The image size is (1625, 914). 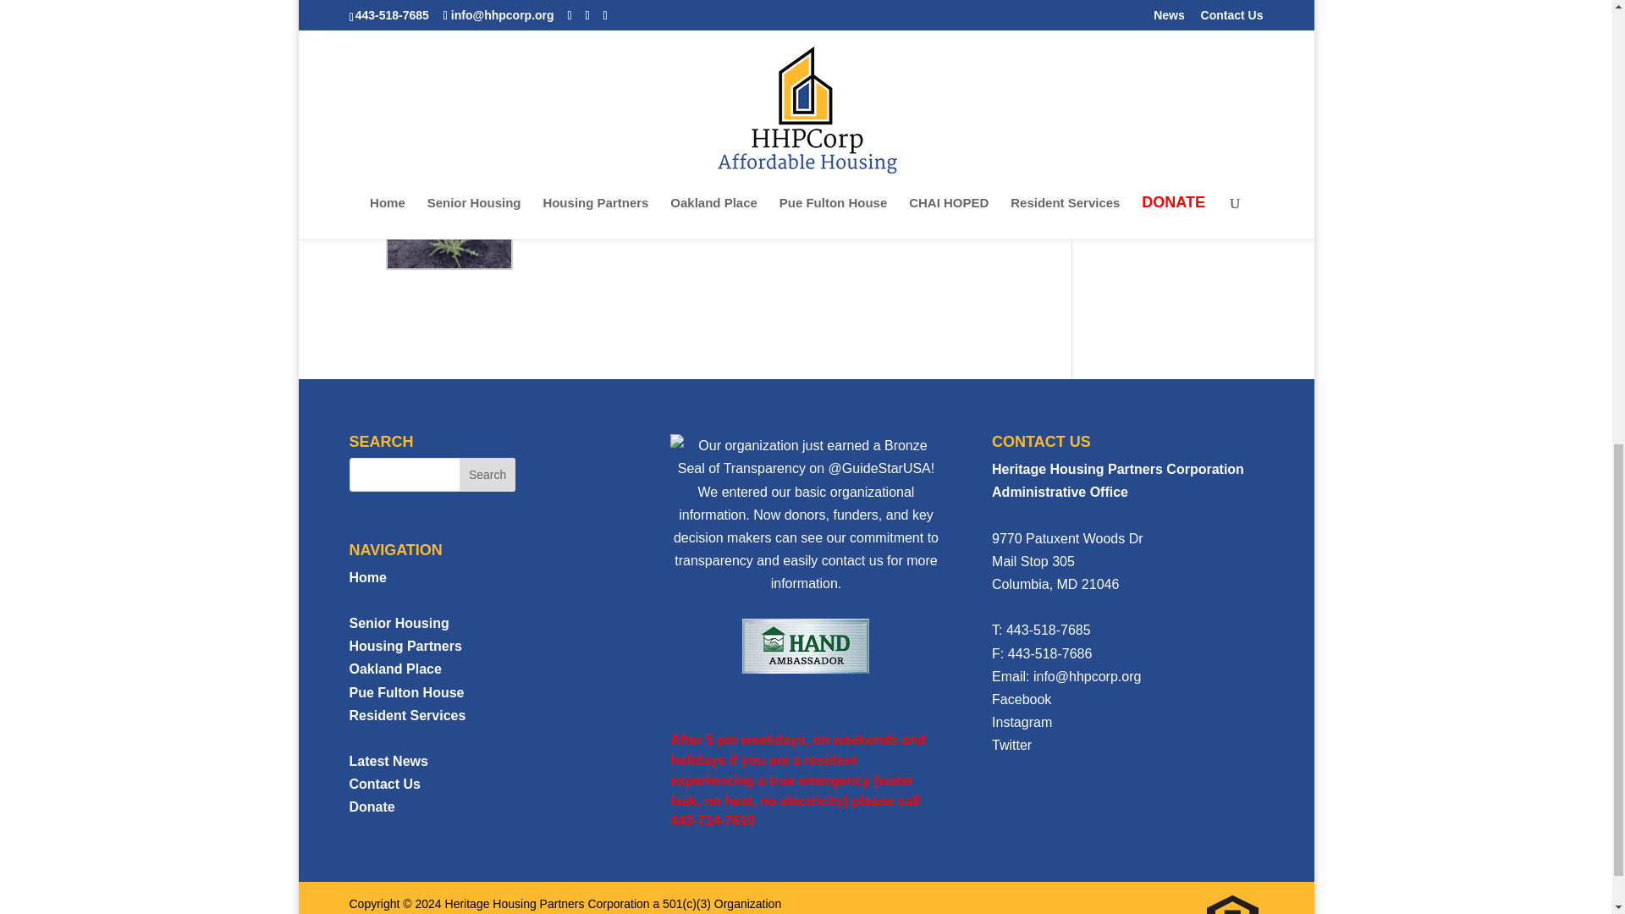 What do you see at coordinates (487, 475) in the screenshot?
I see `Search` at bounding box center [487, 475].